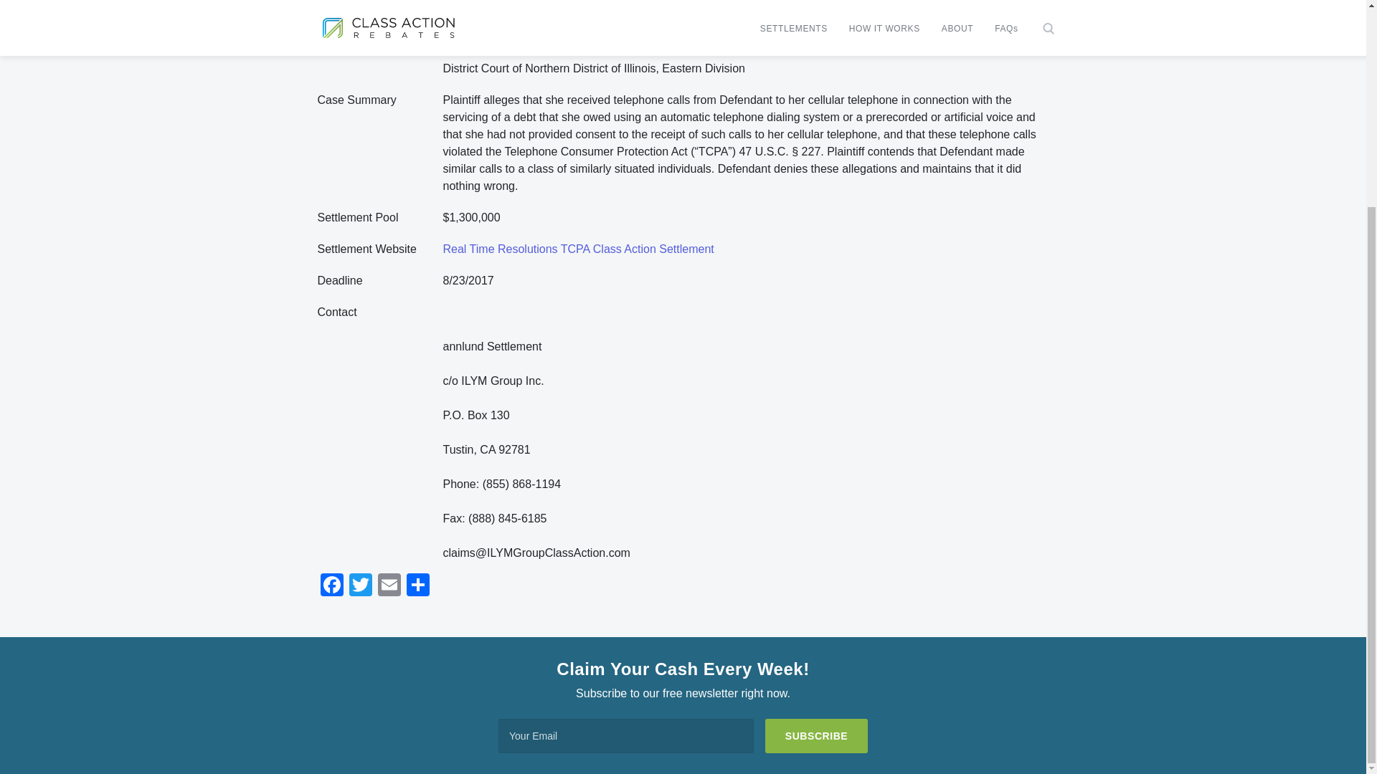 The image size is (1377, 774). I want to click on Twitter, so click(360, 586).